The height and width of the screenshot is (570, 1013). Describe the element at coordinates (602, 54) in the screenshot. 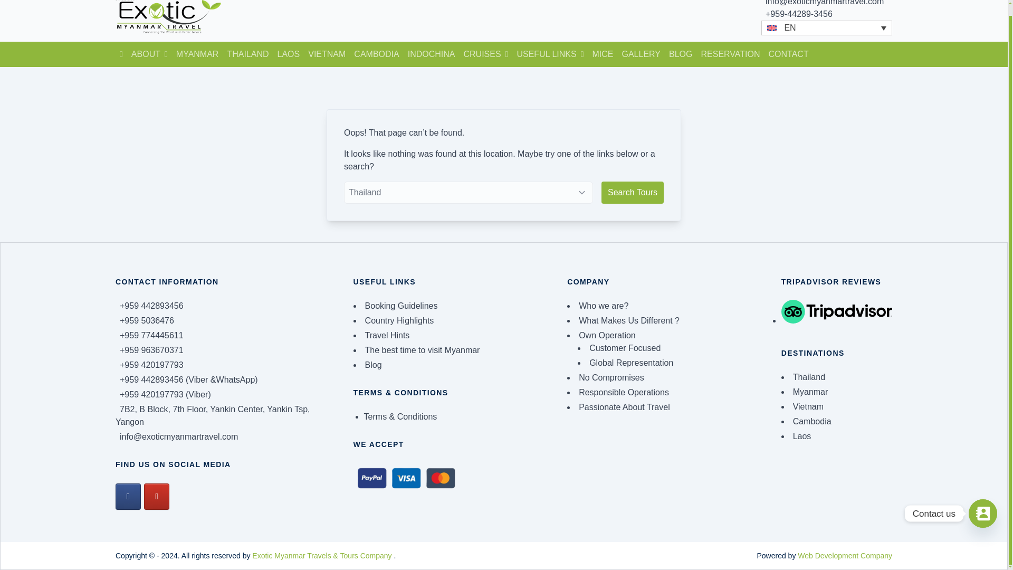

I see `MICE` at that location.